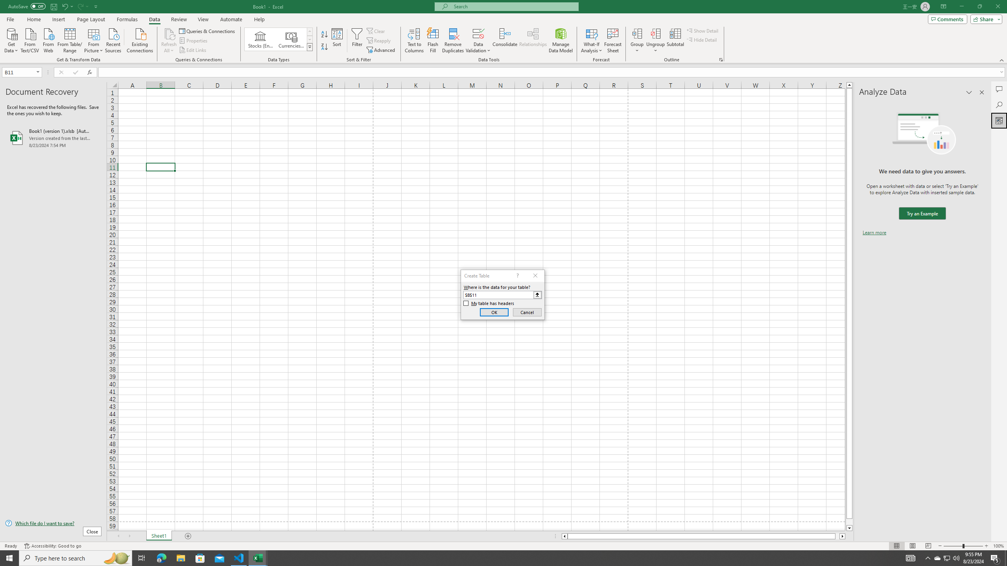 Image resolution: width=1007 pixels, height=566 pixels. Describe the element at coordinates (999, 120) in the screenshot. I see `Analyze Data` at that location.